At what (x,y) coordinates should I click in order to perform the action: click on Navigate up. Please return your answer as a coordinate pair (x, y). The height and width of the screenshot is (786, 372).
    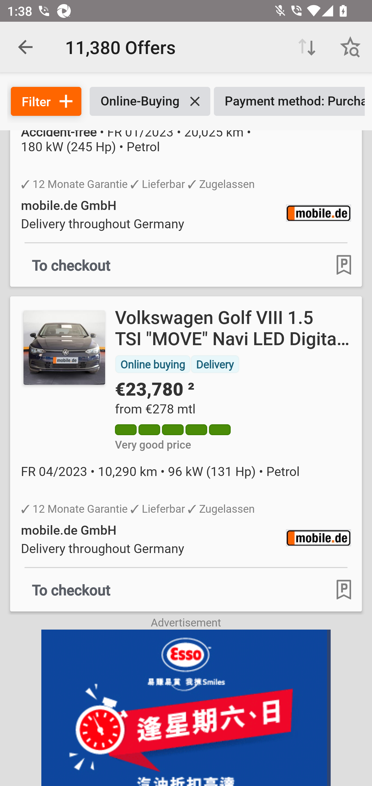
    Looking at the image, I should click on (25, 47).